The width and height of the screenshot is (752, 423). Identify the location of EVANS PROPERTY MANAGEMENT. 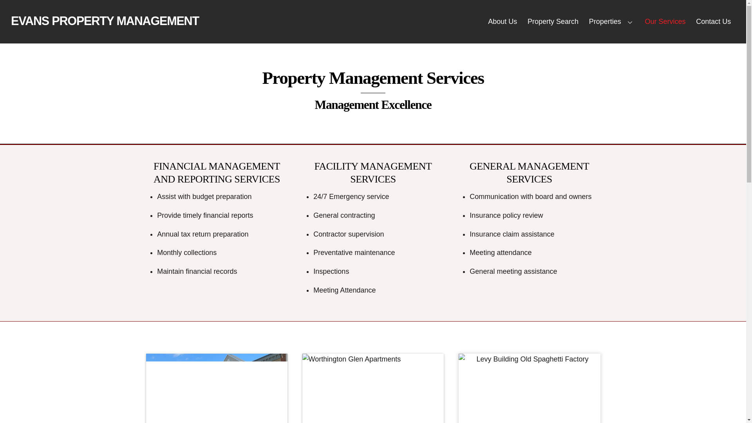
(612, 22).